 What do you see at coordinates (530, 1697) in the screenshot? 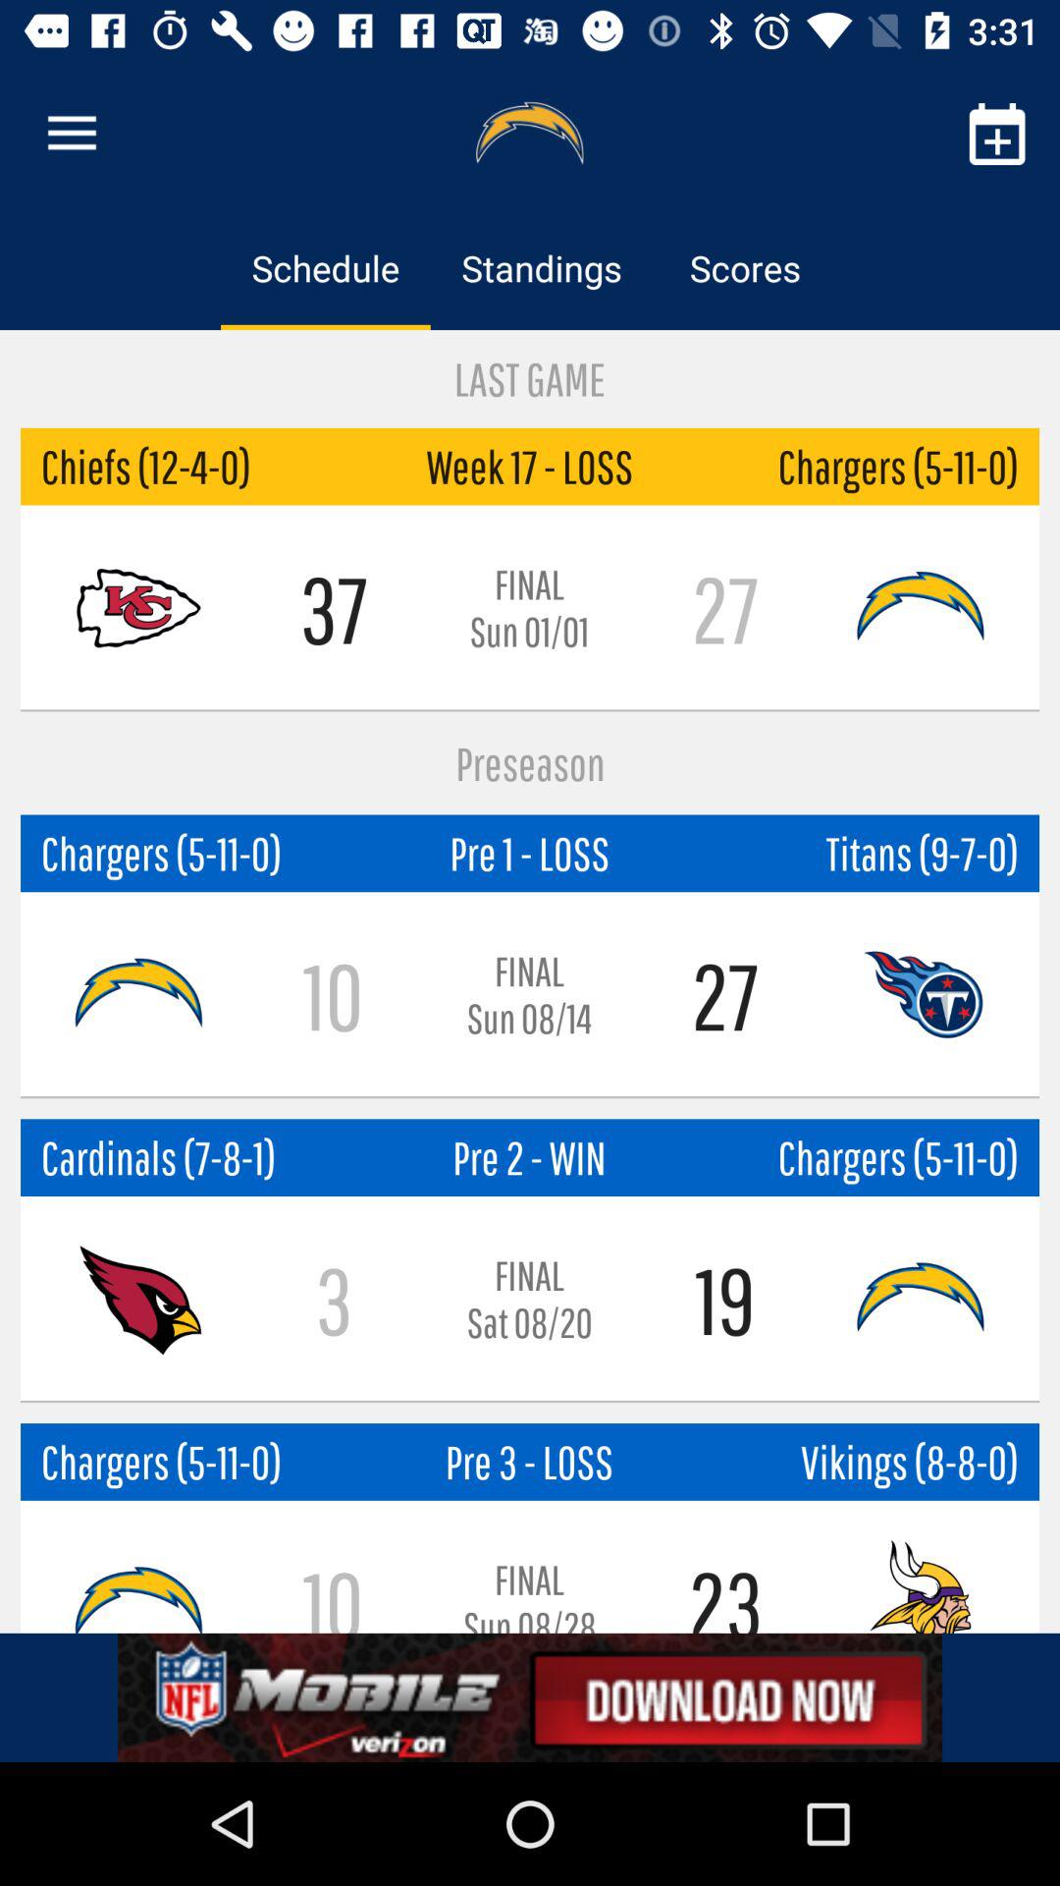
I see `downloads app` at bounding box center [530, 1697].